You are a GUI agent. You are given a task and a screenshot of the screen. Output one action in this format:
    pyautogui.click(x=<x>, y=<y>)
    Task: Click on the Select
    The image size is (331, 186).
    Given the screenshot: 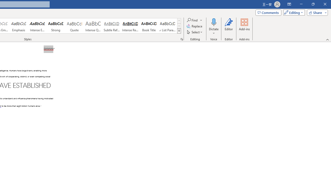 What is the action you would take?
    pyautogui.click(x=195, y=32)
    